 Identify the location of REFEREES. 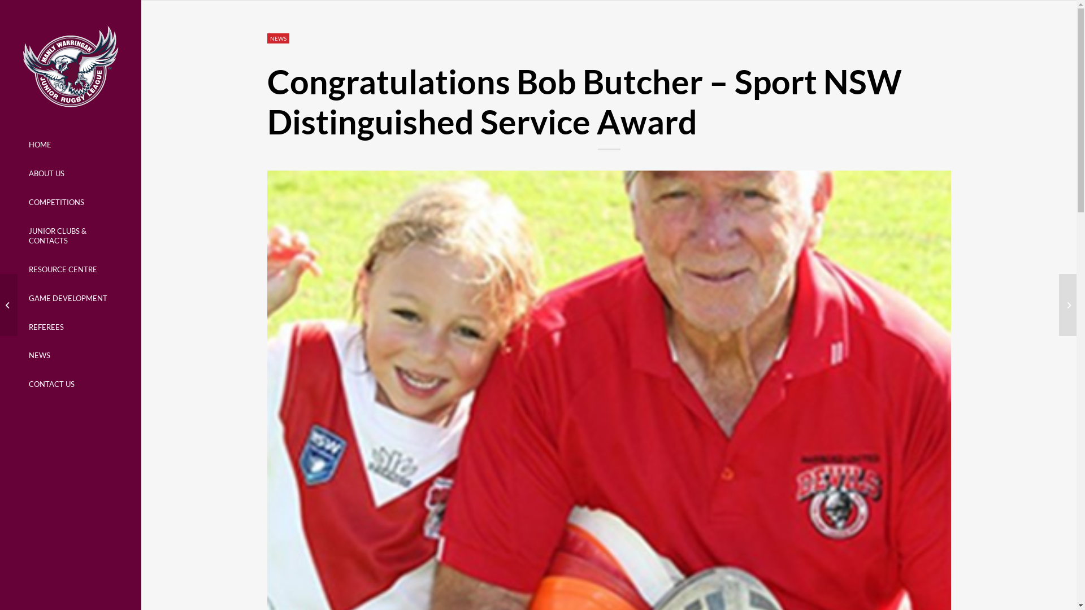
(70, 328).